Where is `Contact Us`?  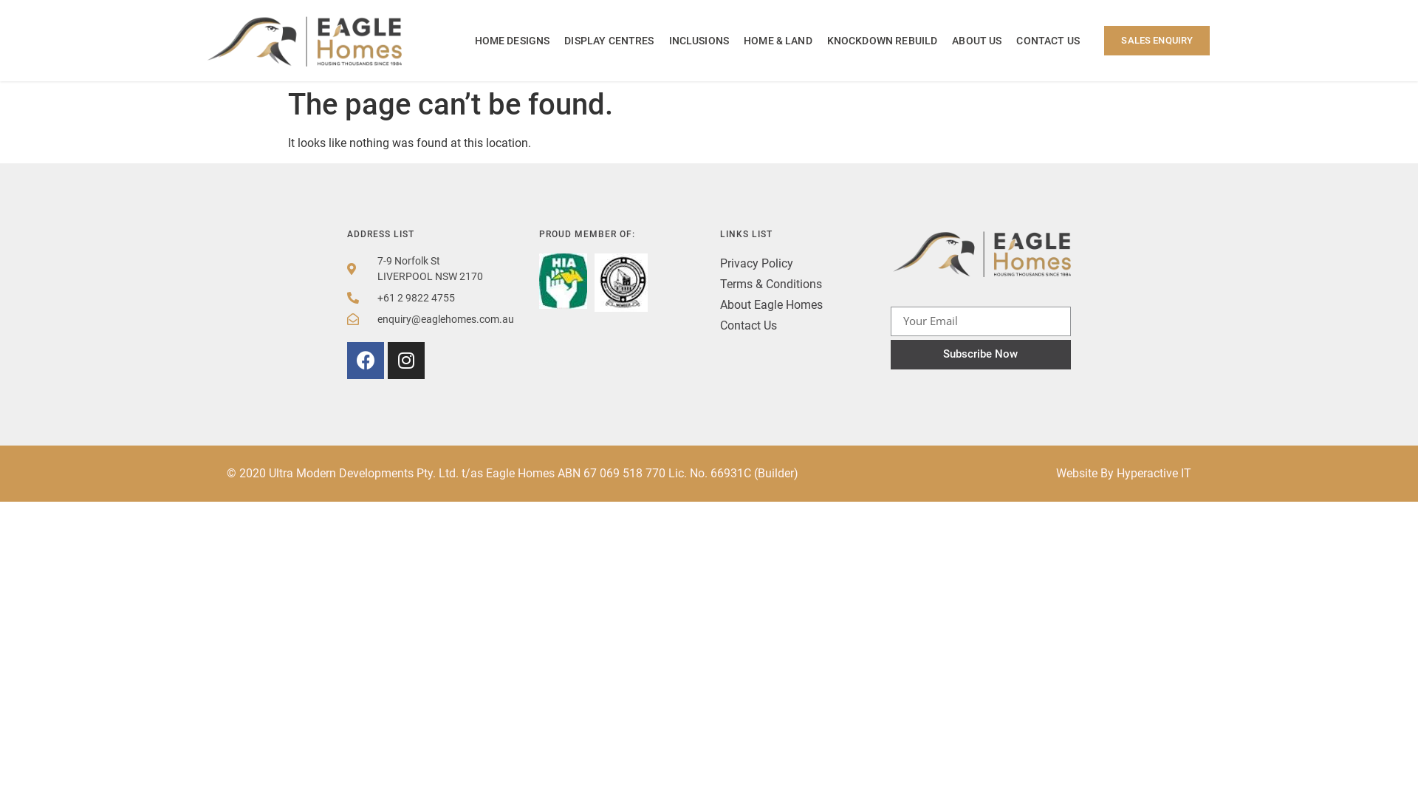 Contact Us is located at coordinates (783, 326).